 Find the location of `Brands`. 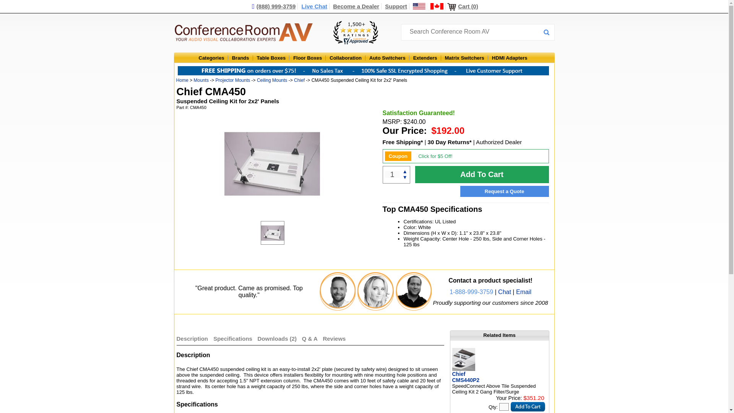

Brands is located at coordinates (240, 57).